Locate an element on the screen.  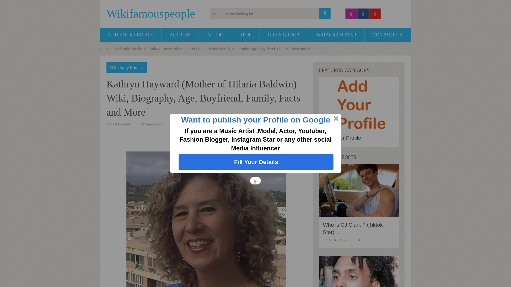
ADD YOUR PROFILE is located at coordinates (130, 35).